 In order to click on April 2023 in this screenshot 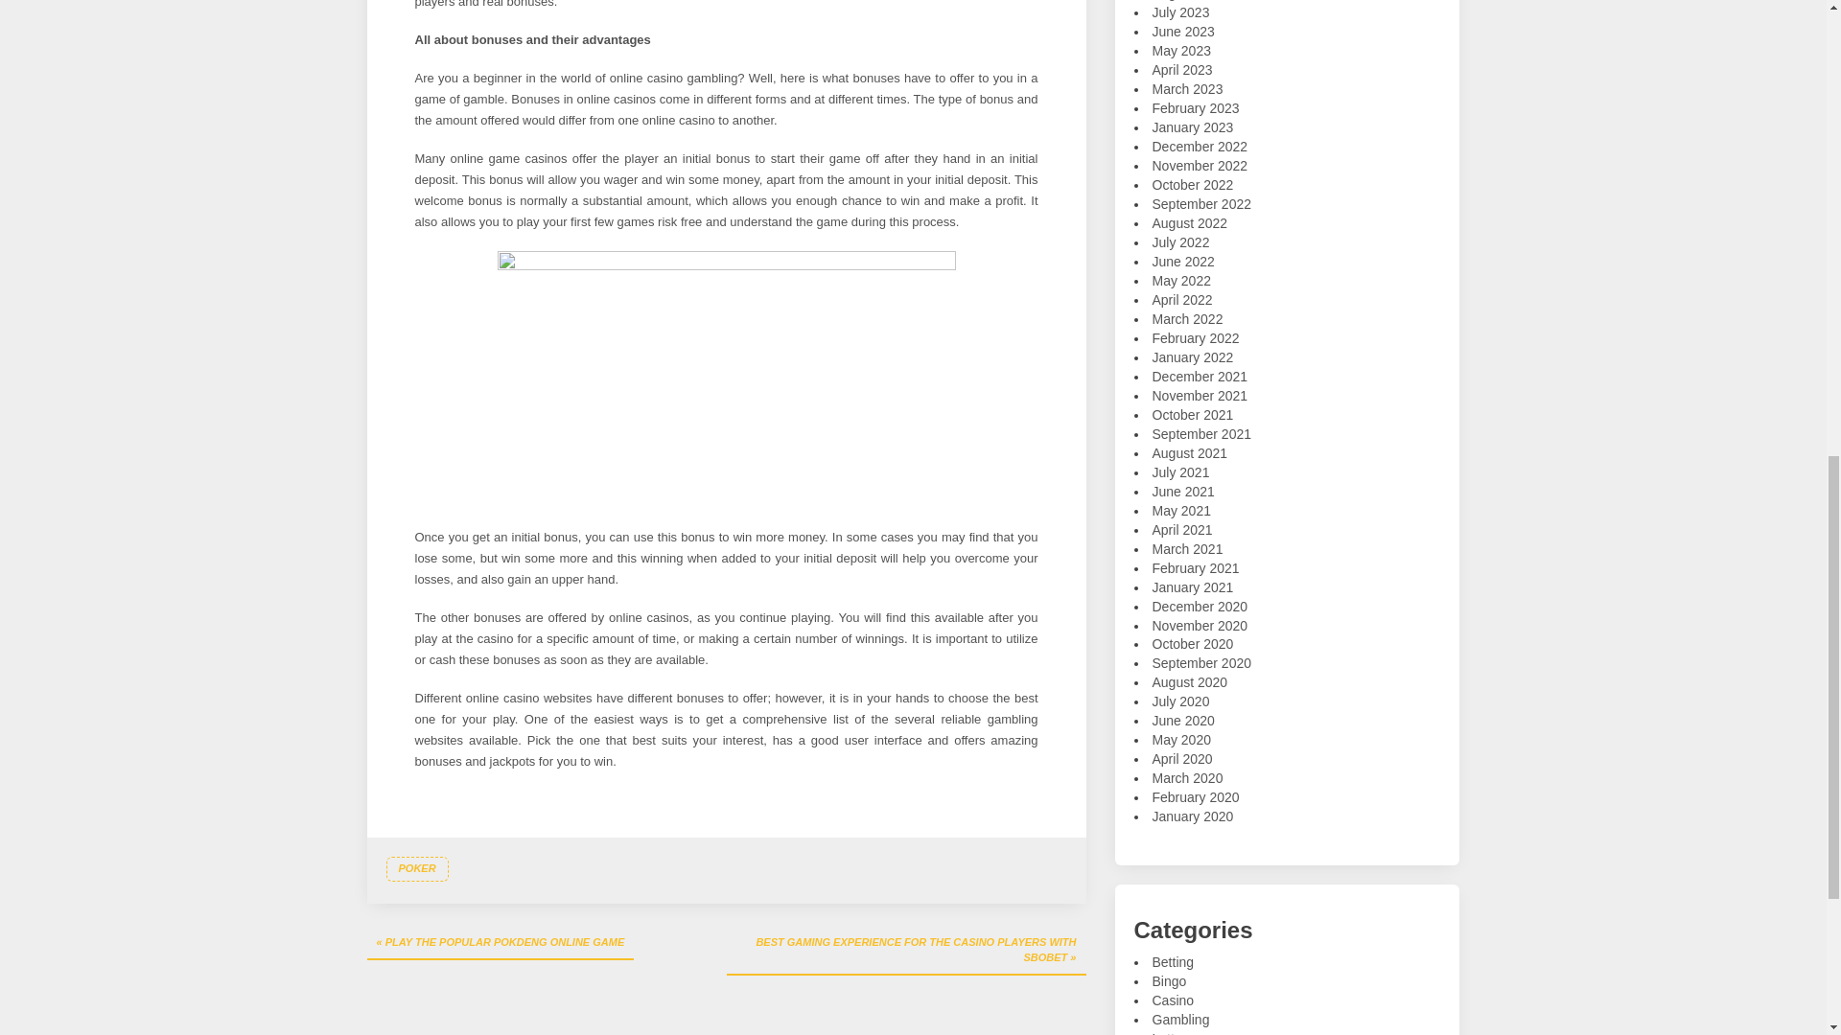, I will do `click(1182, 69)`.